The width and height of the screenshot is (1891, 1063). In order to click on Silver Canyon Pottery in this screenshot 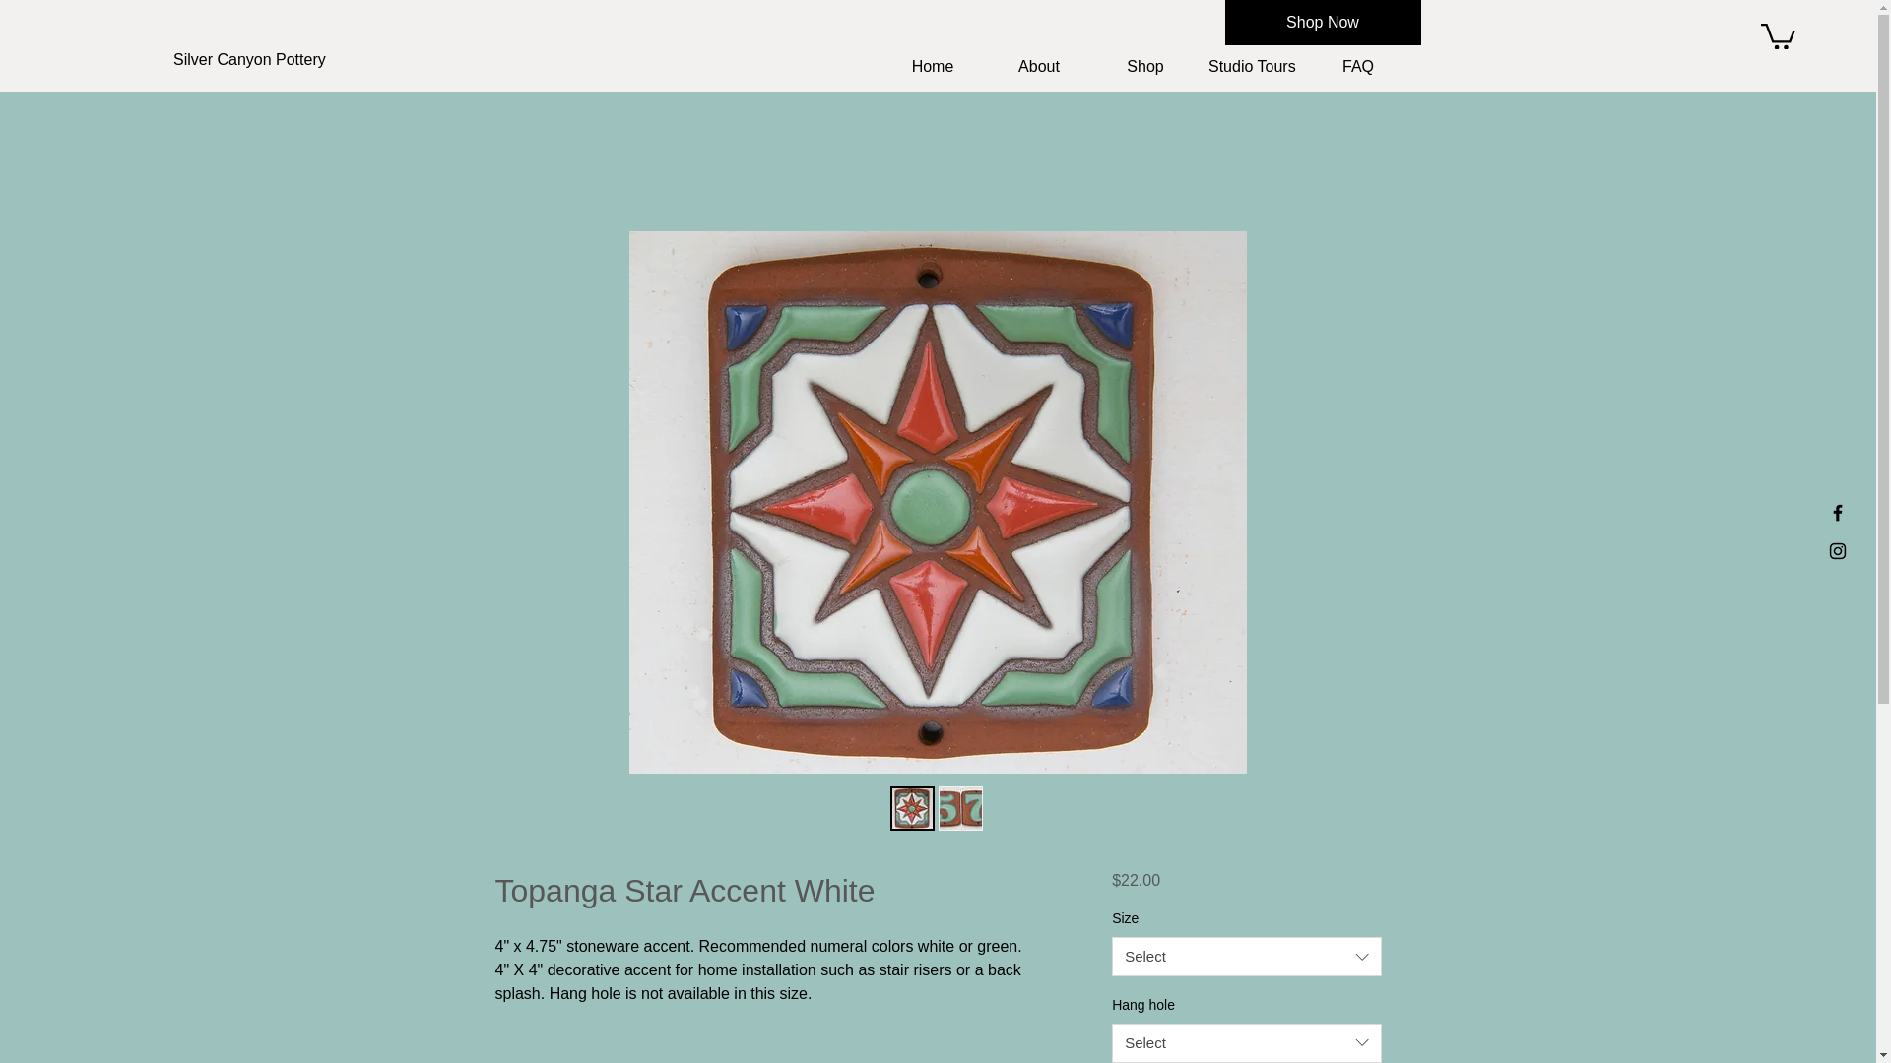, I will do `click(307, 59)`.